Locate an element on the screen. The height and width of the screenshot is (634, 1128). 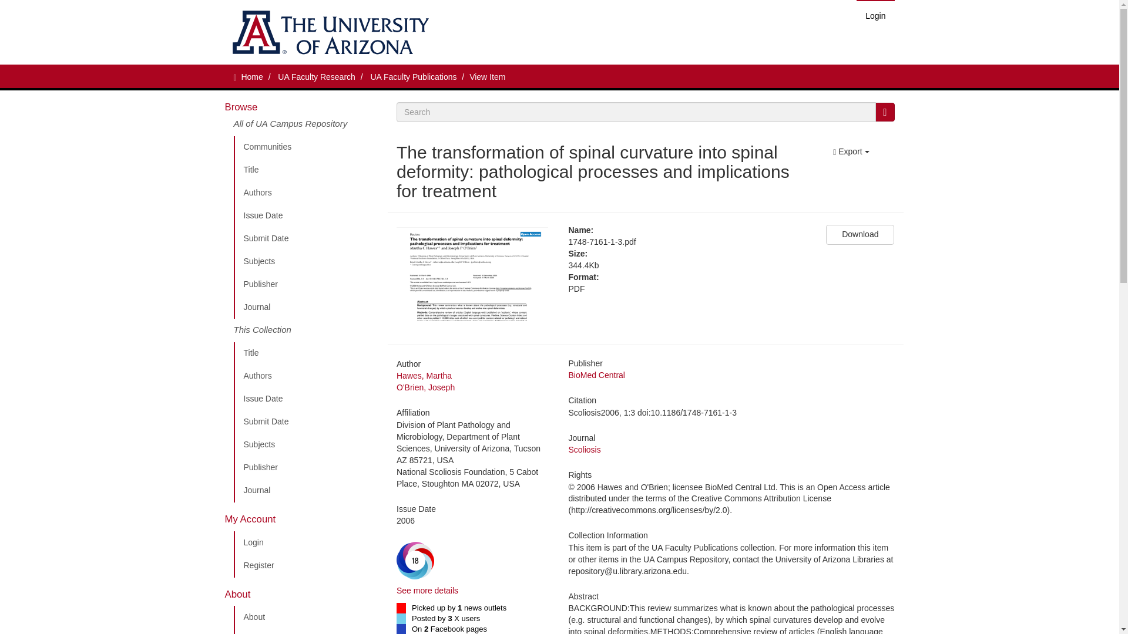
UA Faculty Publications is located at coordinates (413, 77).